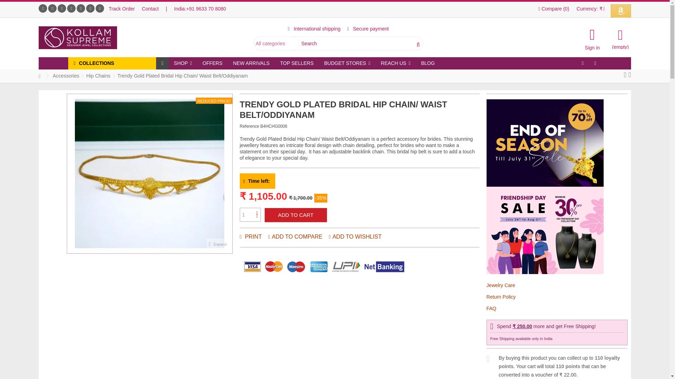  Describe the element at coordinates (81, 8) in the screenshot. I see `Instagram` at that location.